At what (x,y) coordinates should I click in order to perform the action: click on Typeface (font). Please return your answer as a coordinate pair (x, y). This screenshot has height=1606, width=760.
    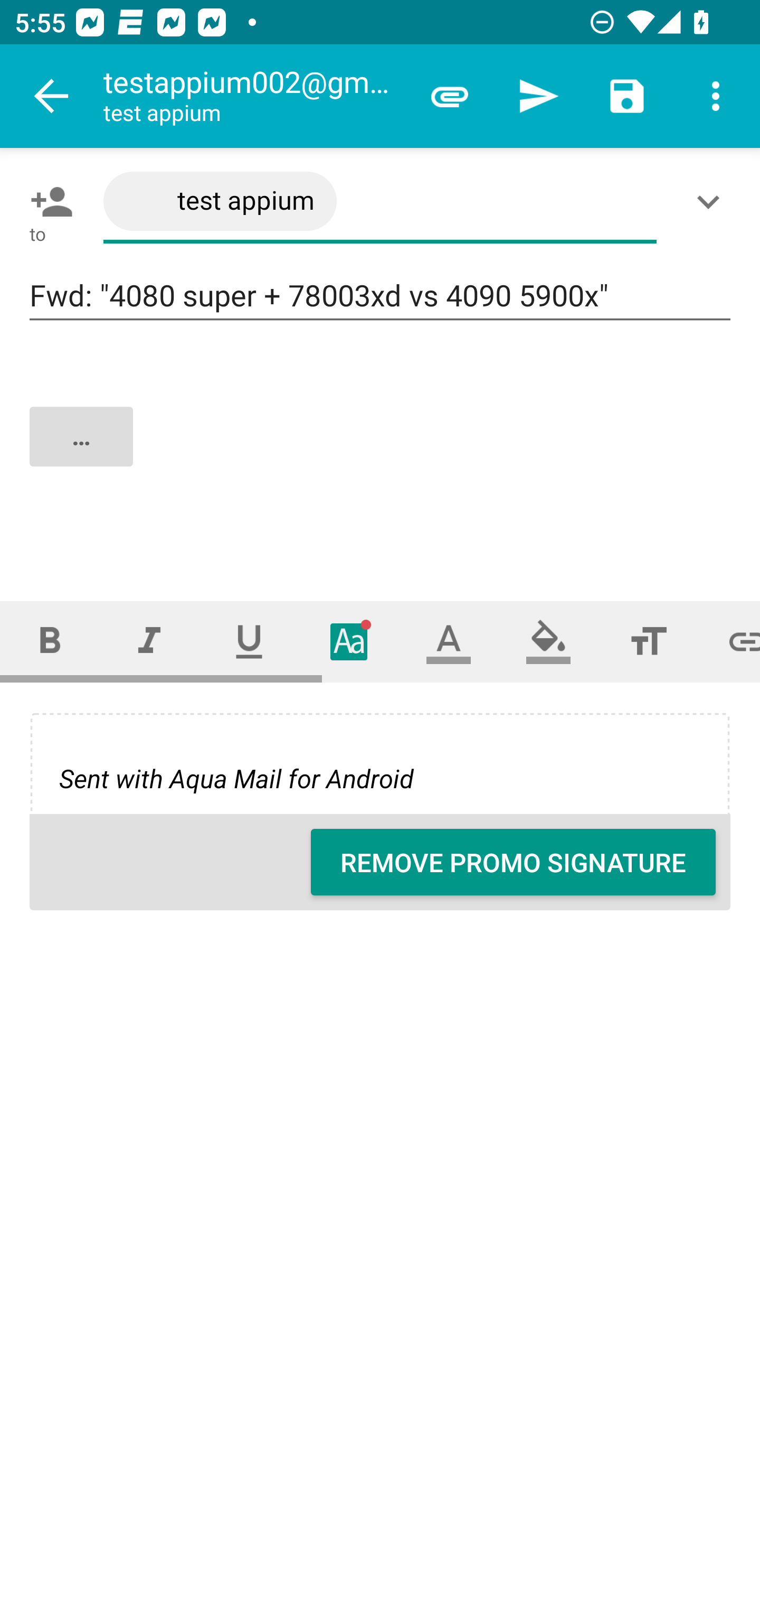
    Looking at the image, I should click on (349, 641).